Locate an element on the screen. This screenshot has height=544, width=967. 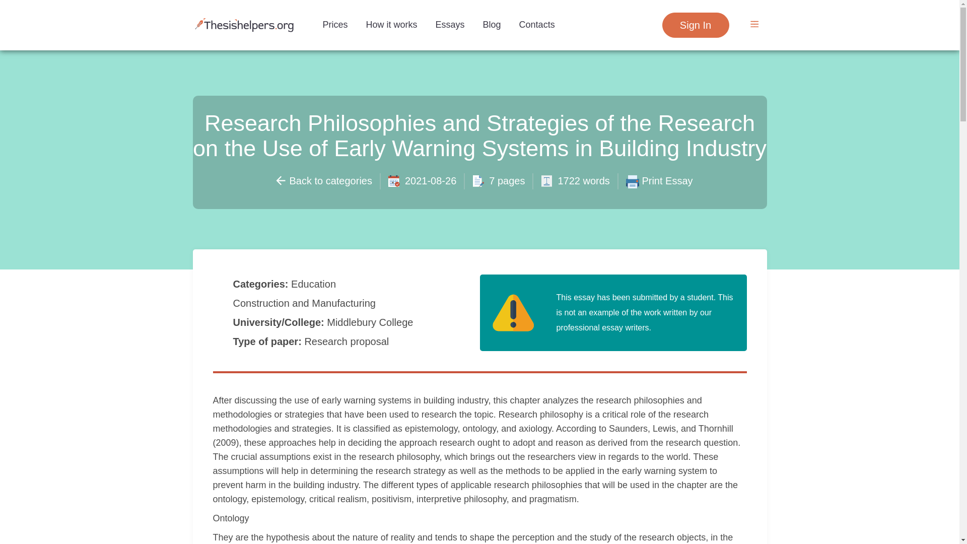
Essays is located at coordinates (450, 24).